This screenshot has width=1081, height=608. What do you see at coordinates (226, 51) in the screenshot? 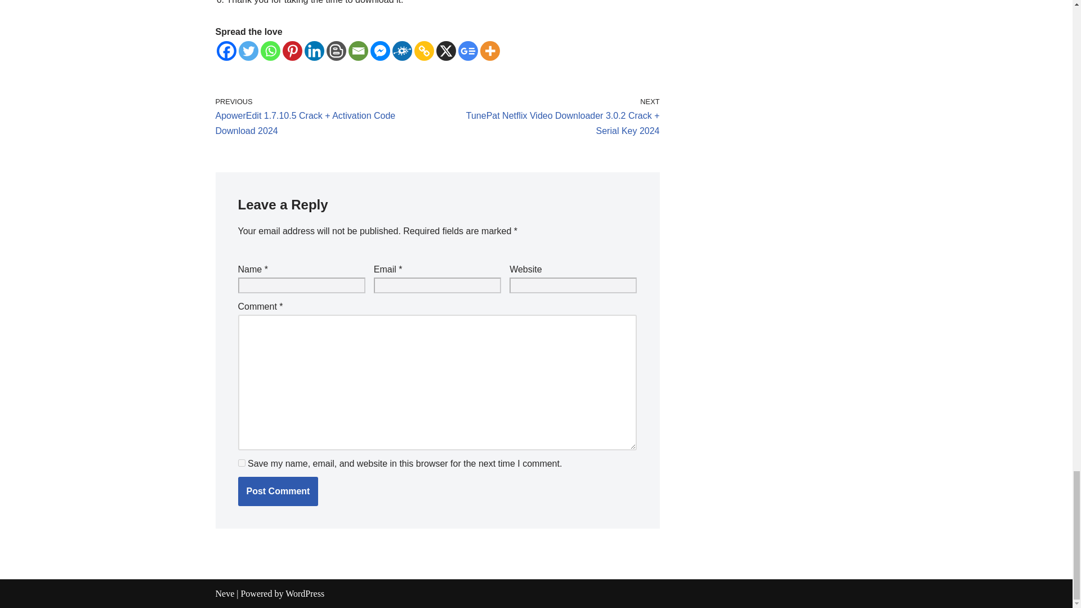
I see `Facebook` at bounding box center [226, 51].